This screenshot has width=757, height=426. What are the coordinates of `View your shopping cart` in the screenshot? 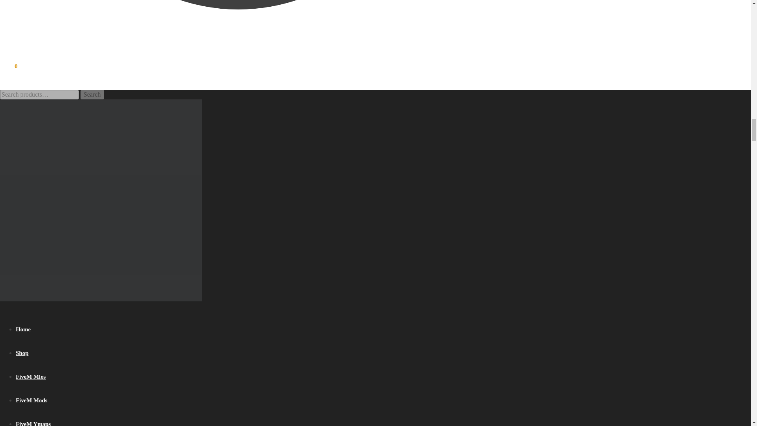 It's located at (9, 66).